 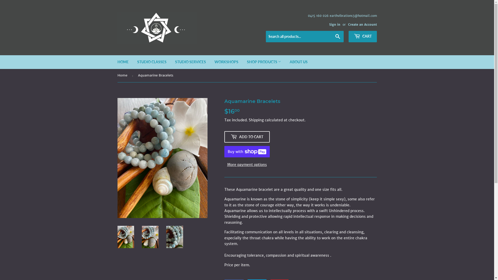 I want to click on ABOUT US, so click(x=299, y=62).